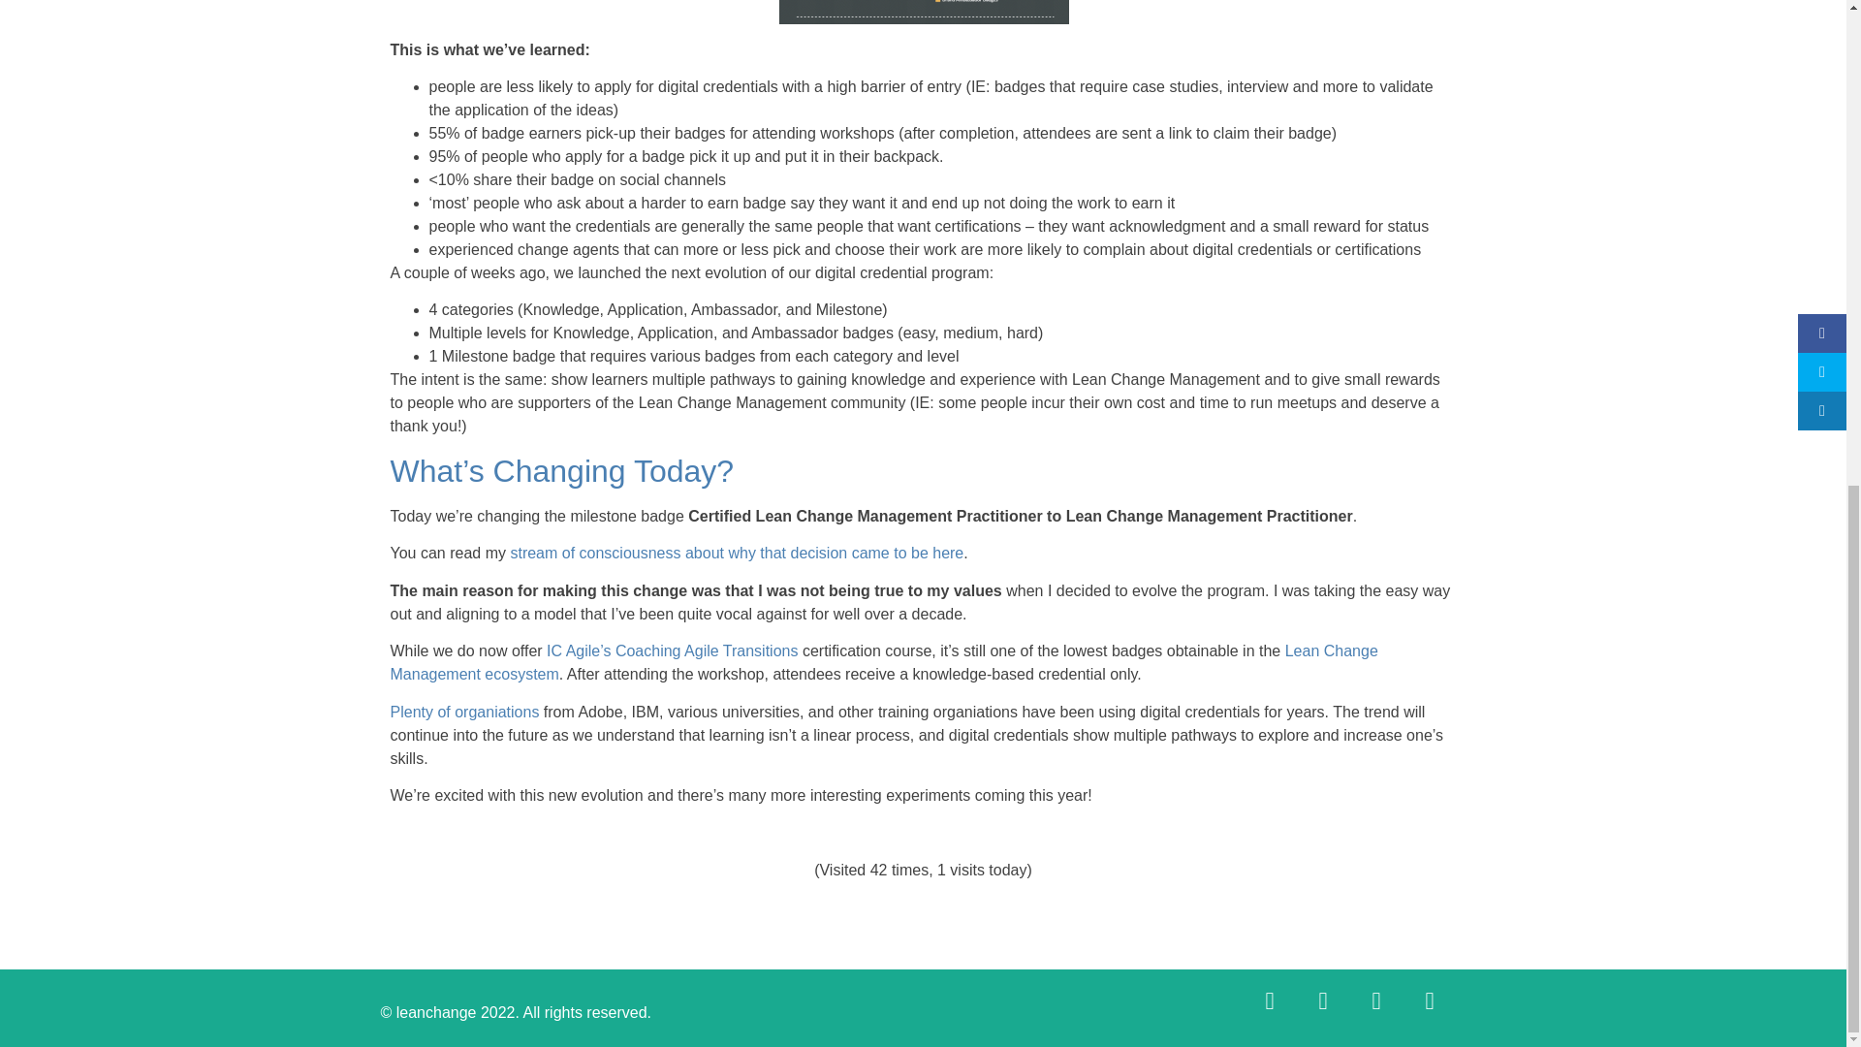 This screenshot has height=1047, width=1861. I want to click on Plenty of organiations, so click(463, 712).